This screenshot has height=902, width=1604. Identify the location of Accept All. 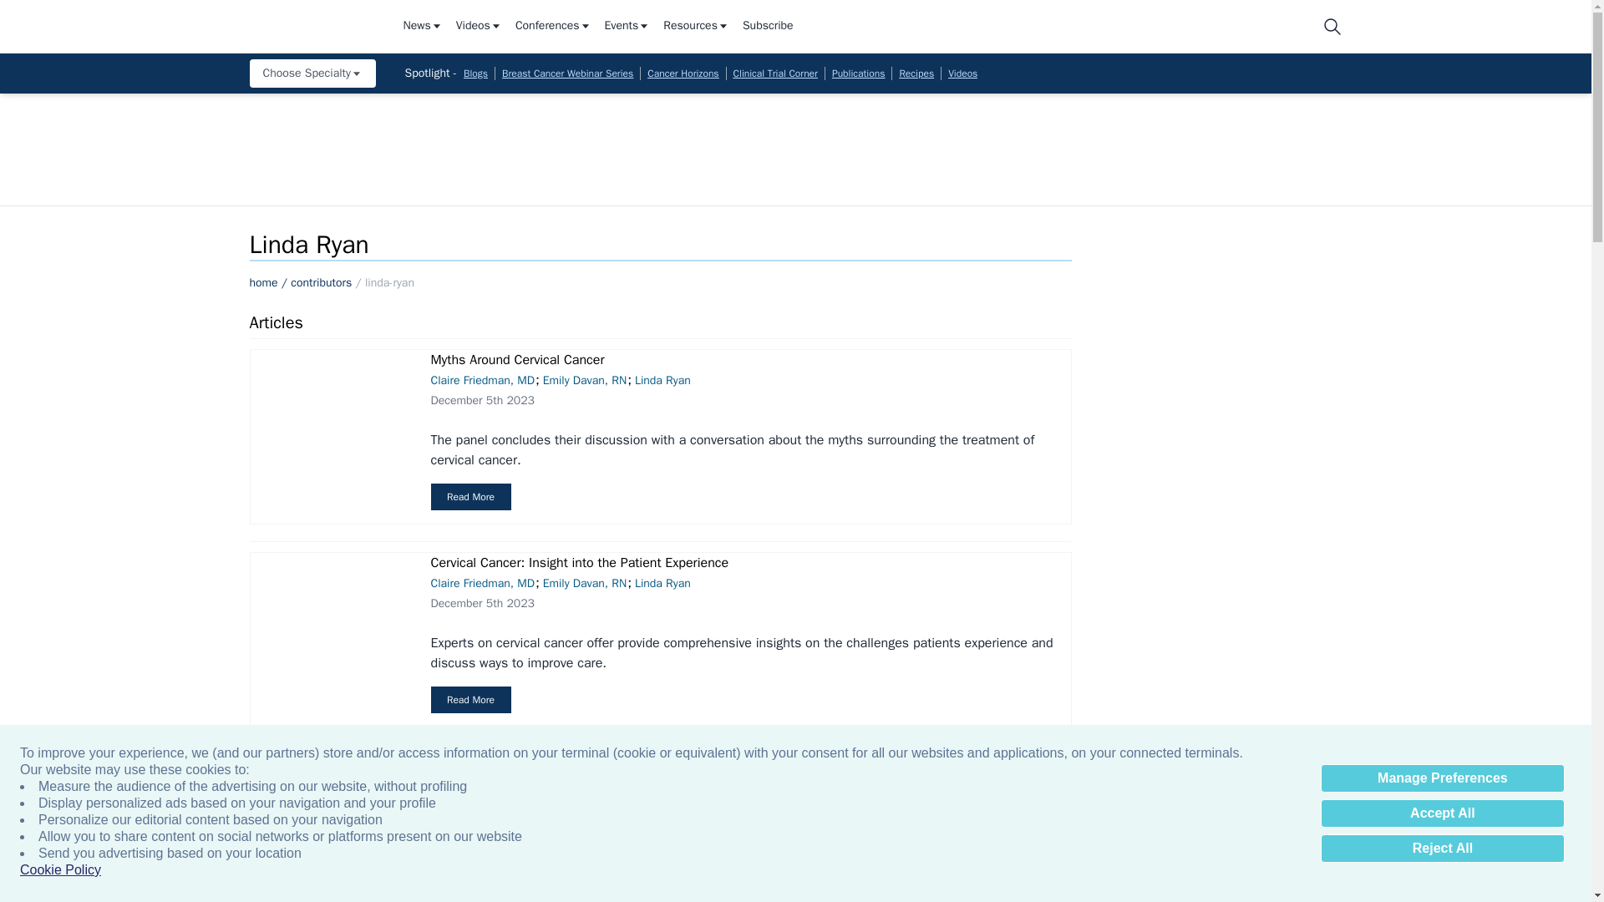
(1442, 813).